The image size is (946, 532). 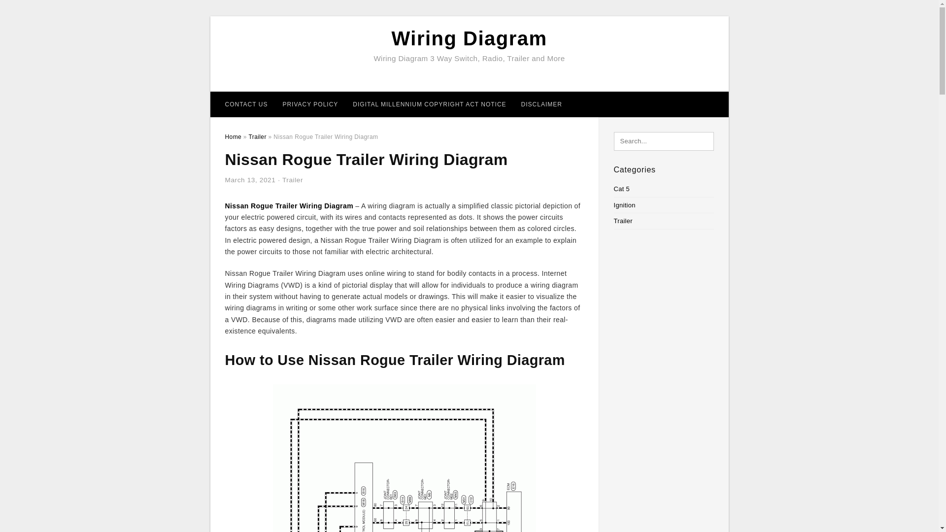 I want to click on Nissan Rogue Trailer Wiring Diagram, so click(x=289, y=206).